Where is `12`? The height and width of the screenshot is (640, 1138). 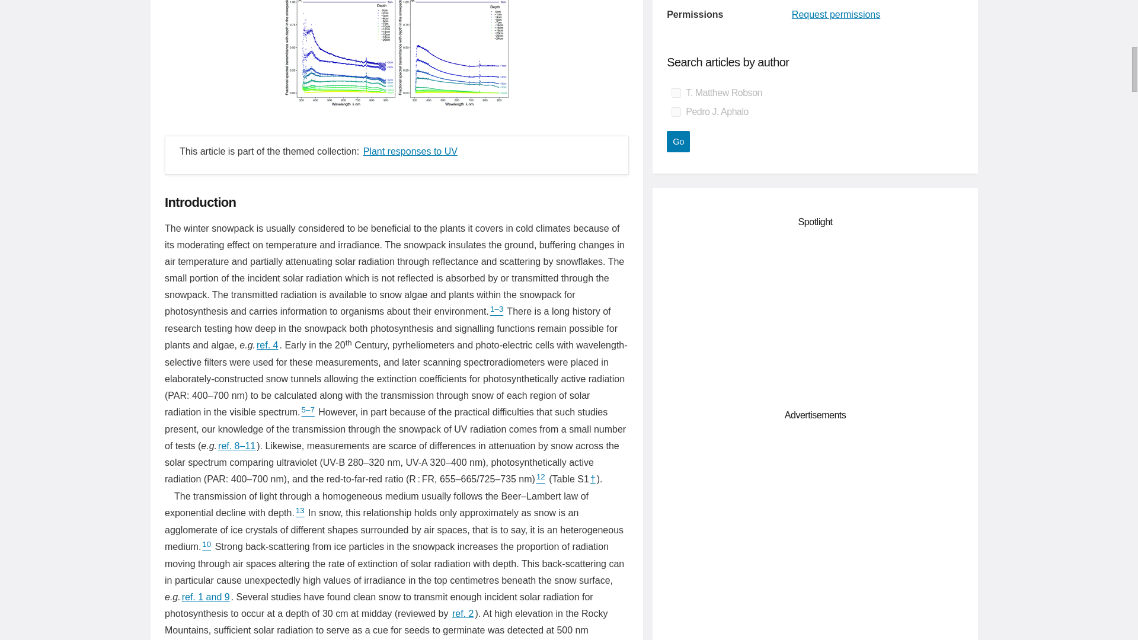 12 is located at coordinates (541, 479).